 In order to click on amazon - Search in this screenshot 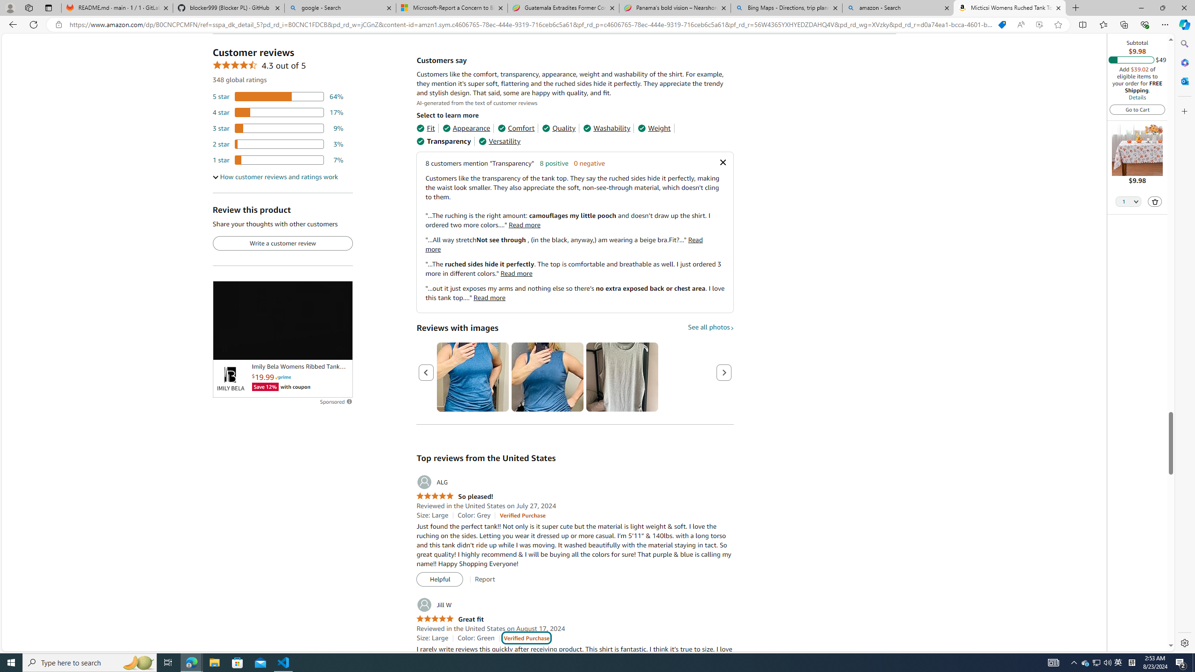, I will do `click(899, 8)`.